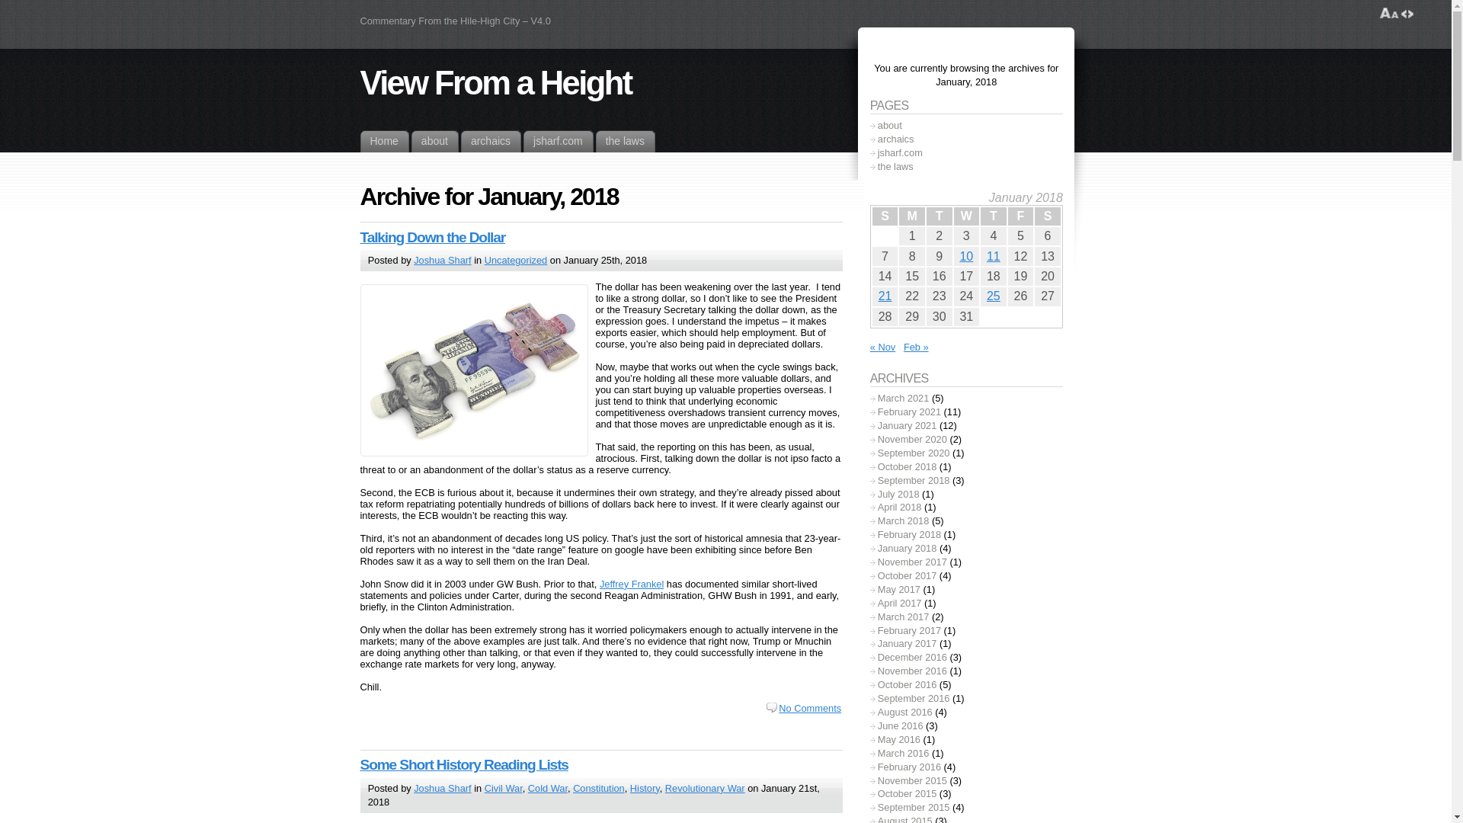  Describe the element at coordinates (993, 216) in the screenshot. I see `Thursday` at that location.